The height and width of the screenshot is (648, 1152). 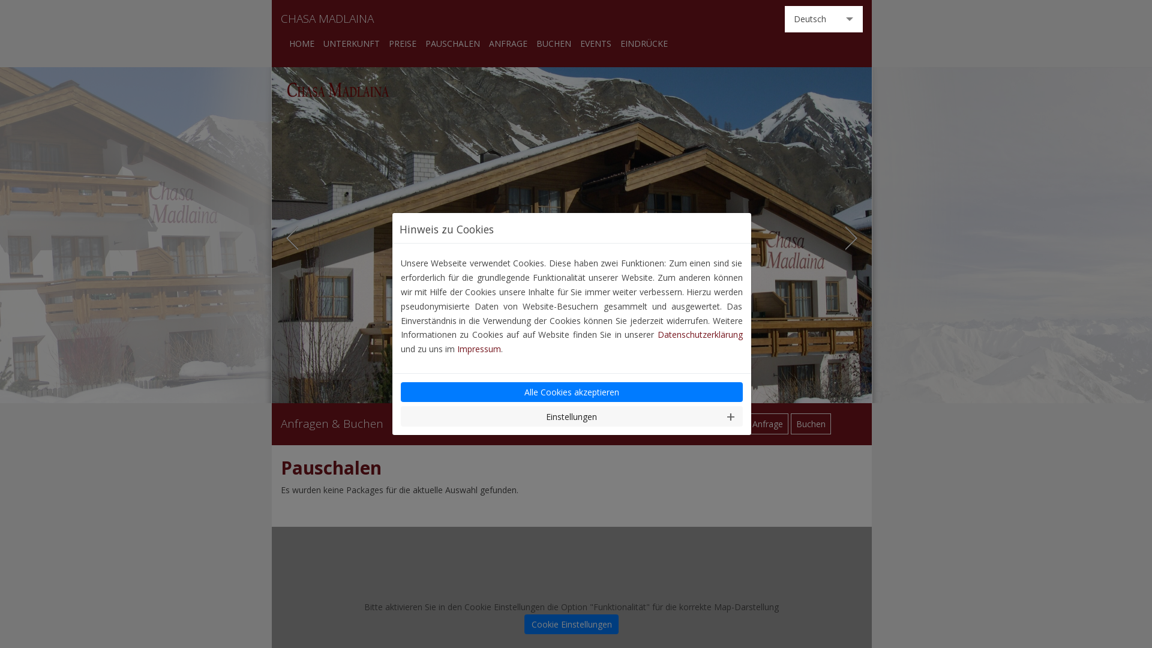 What do you see at coordinates (351, 43) in the screenshot?
I see `UNTERKUNFT` at bounding box center [351, 43].